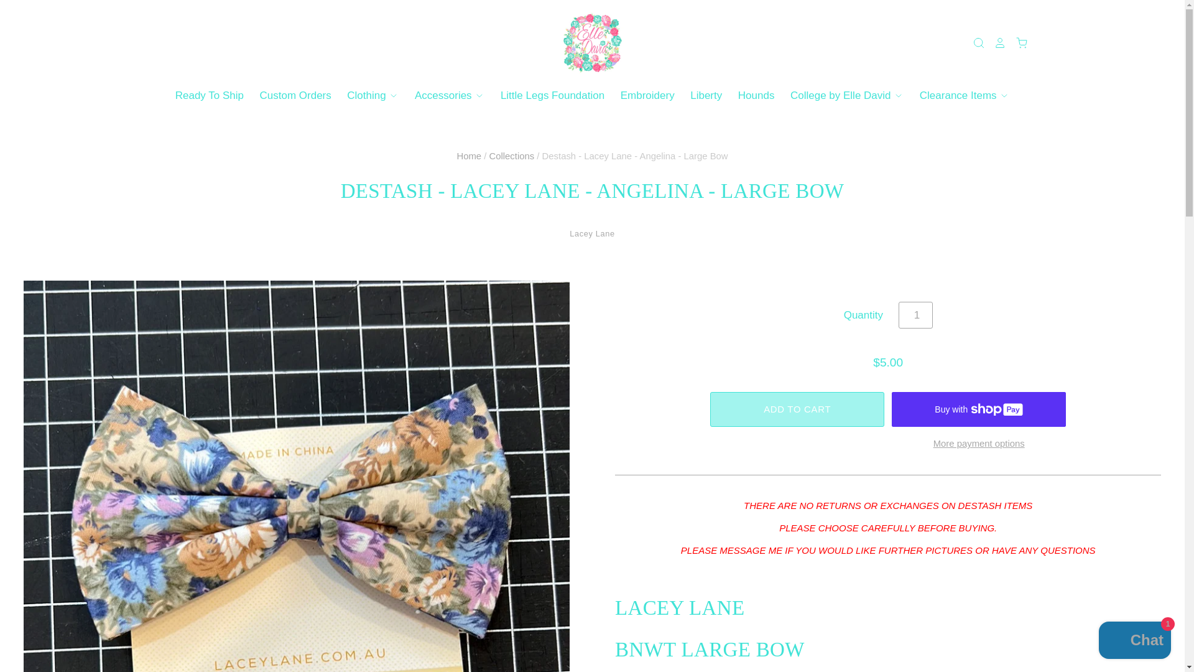  What do you see at coordinates (288, 96) in the screenshot?
I see `Custom Orders` at bounding box center [288, 96].